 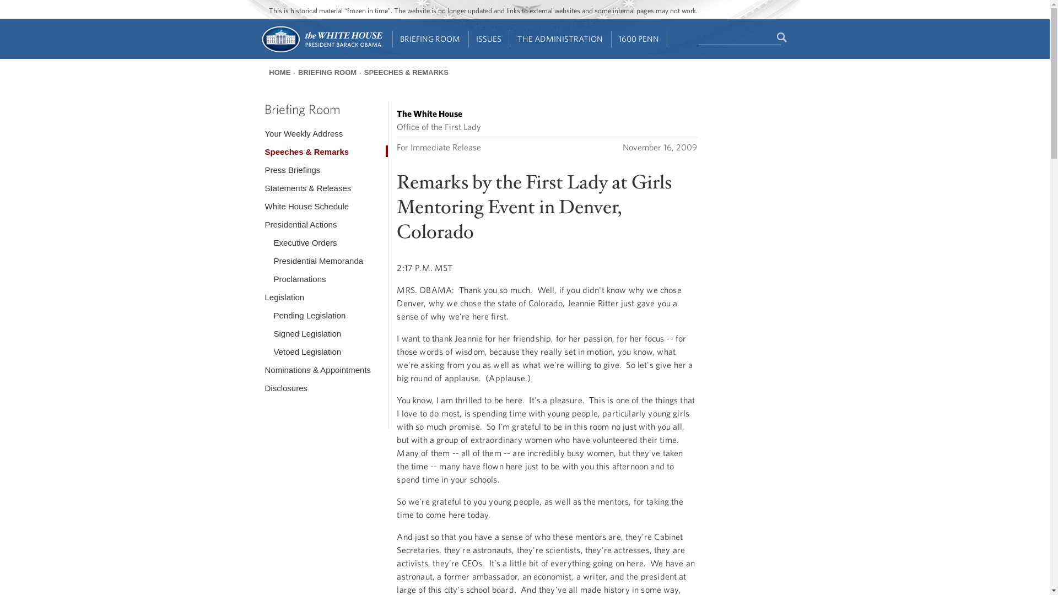 I want to click on Search, so click(x=782, y=37).